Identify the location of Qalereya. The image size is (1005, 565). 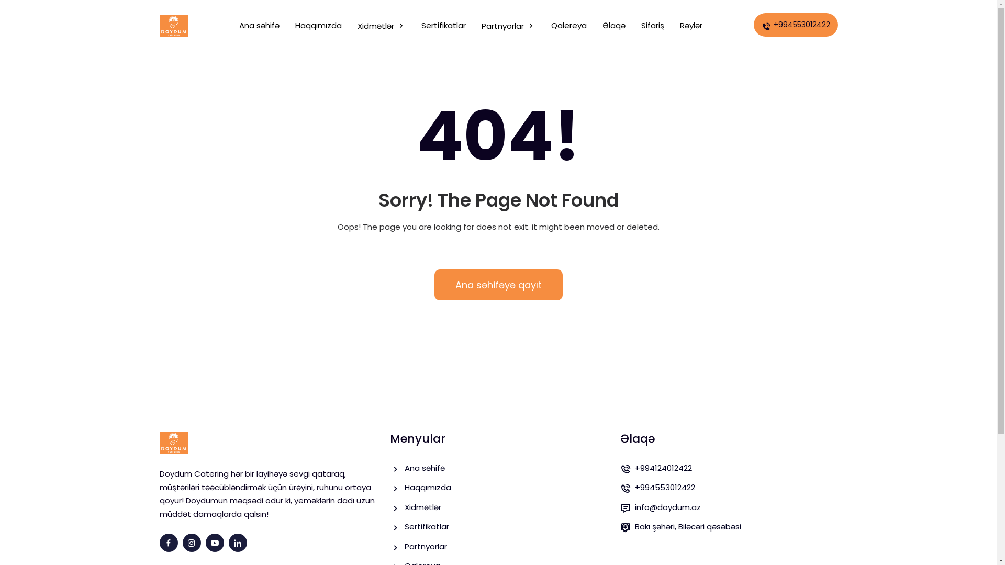
(569, 26).